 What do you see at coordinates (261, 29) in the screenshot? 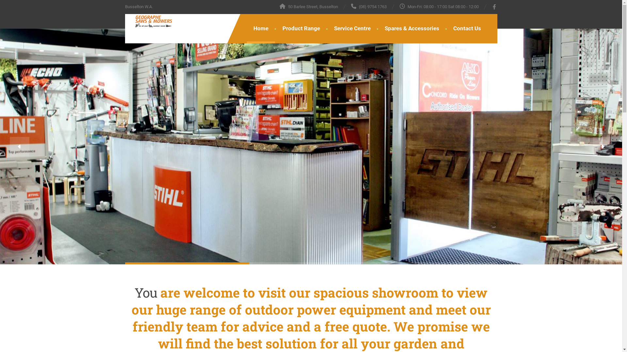
I see `Home` at bounding box center [261, 29].